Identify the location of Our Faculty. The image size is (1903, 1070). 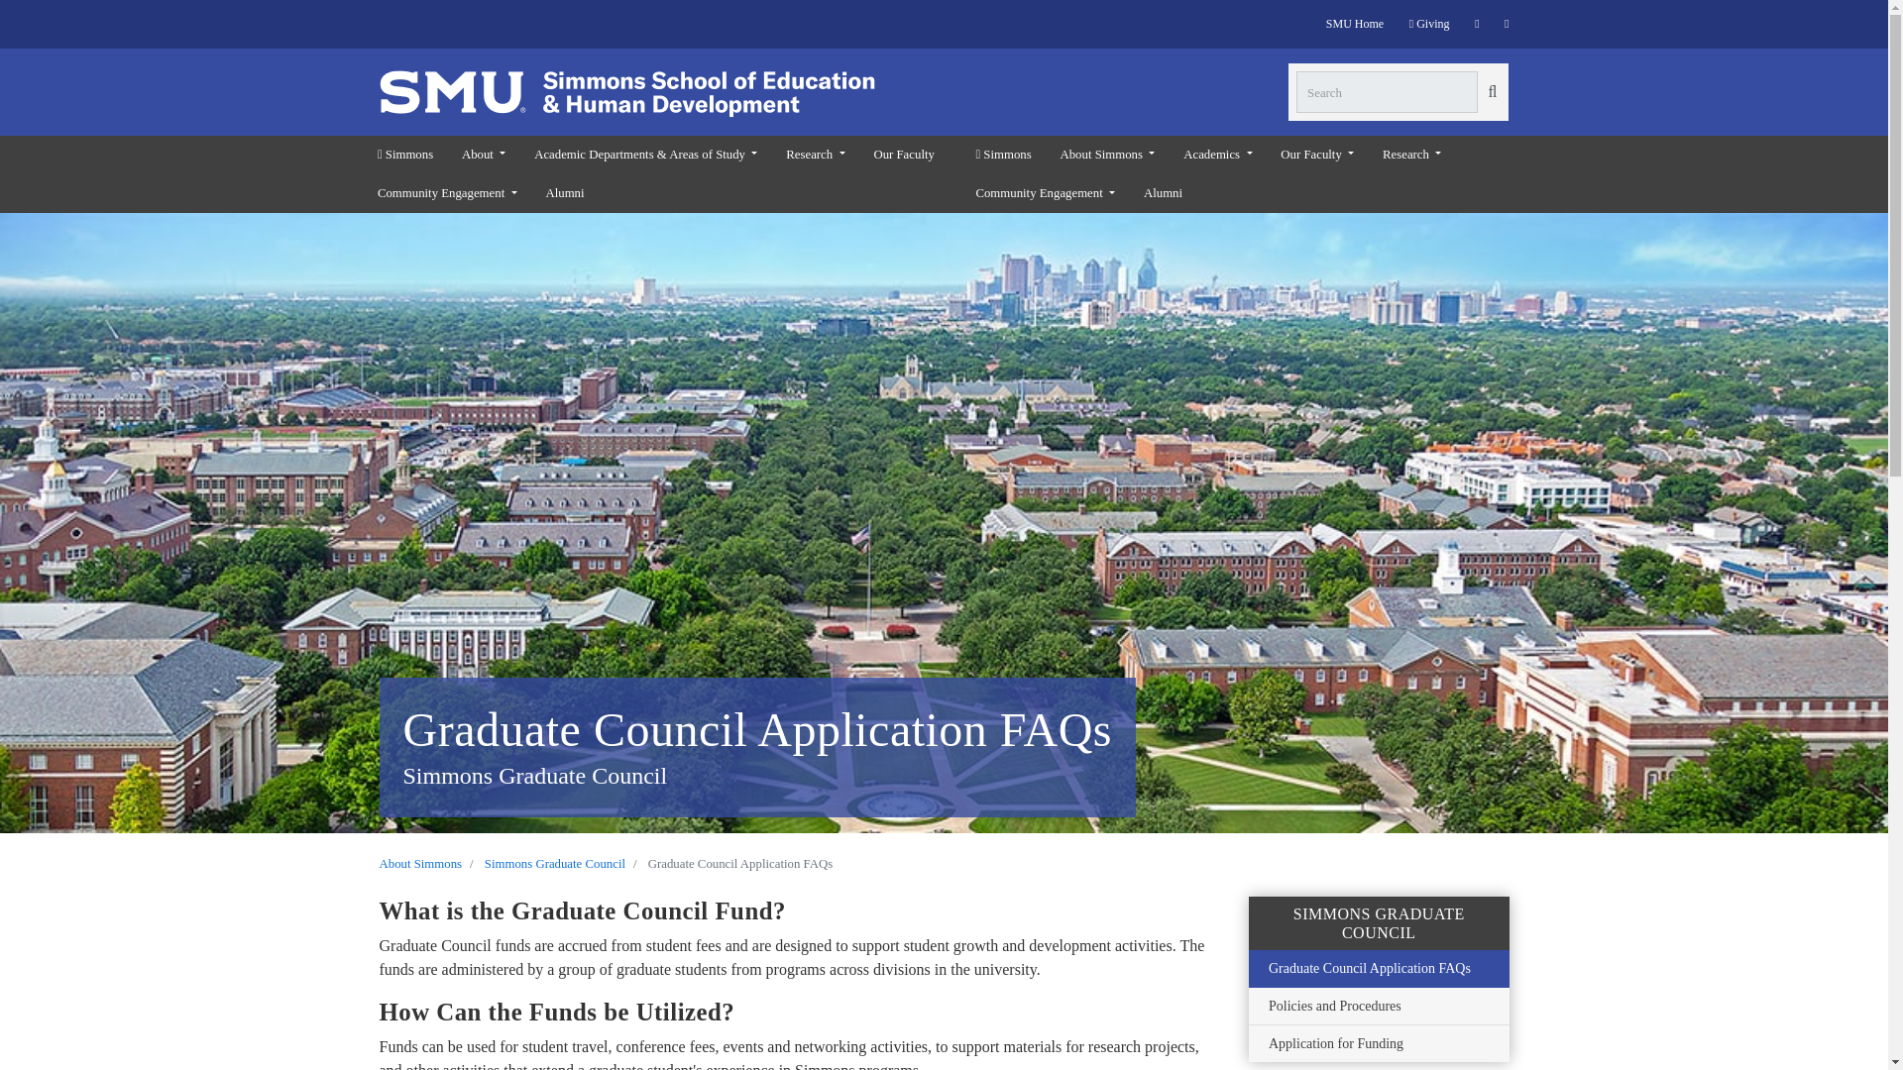
(904, 155).